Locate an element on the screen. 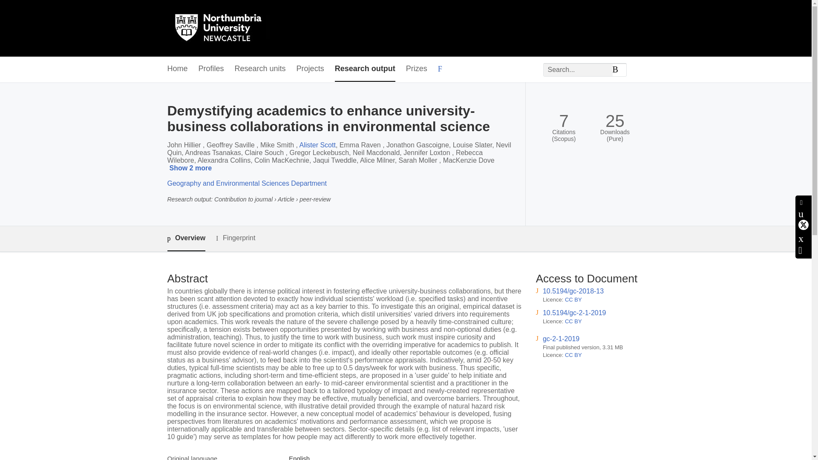 Image resolution: width=818 pixels, height=460 pixels. Research units is located at coordinates (260, 69).